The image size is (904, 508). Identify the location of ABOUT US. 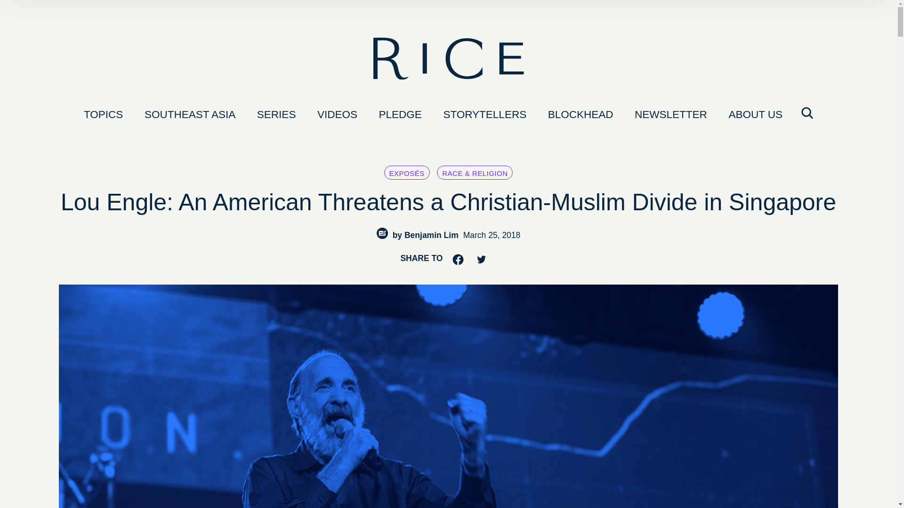
(755, 113).